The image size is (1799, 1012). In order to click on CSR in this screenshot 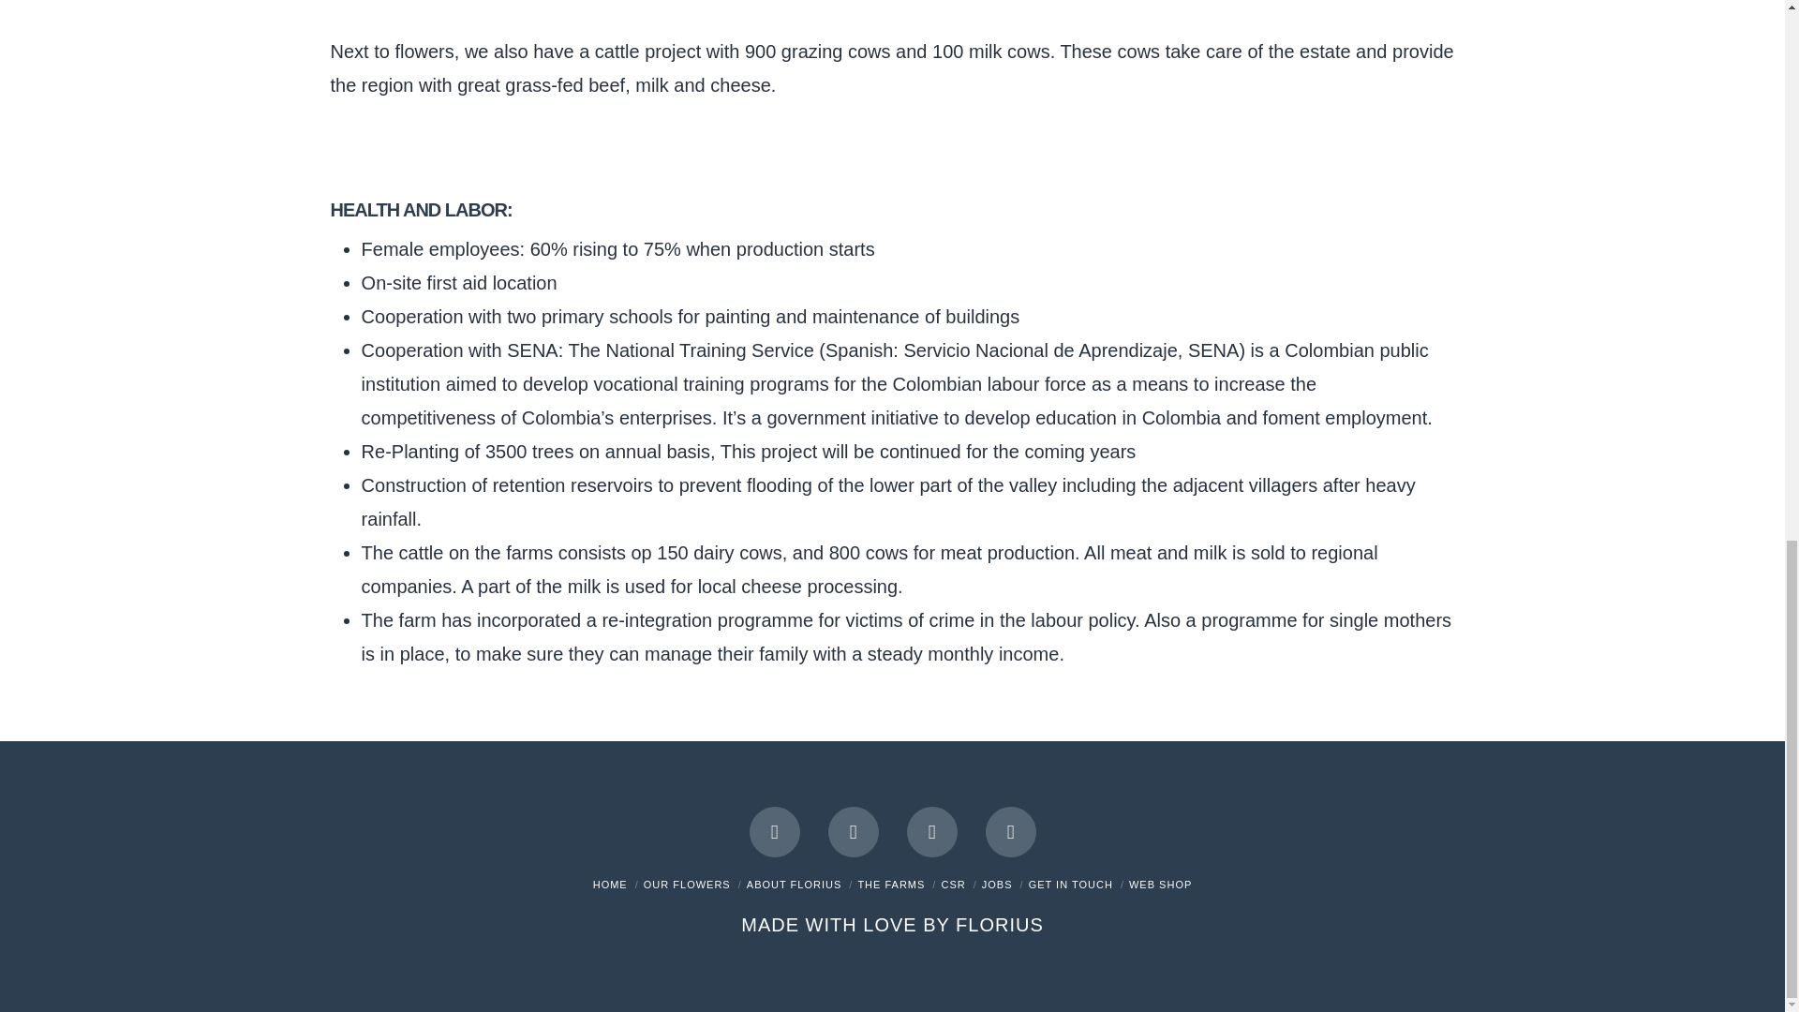, I will do `click(952, 885)`.